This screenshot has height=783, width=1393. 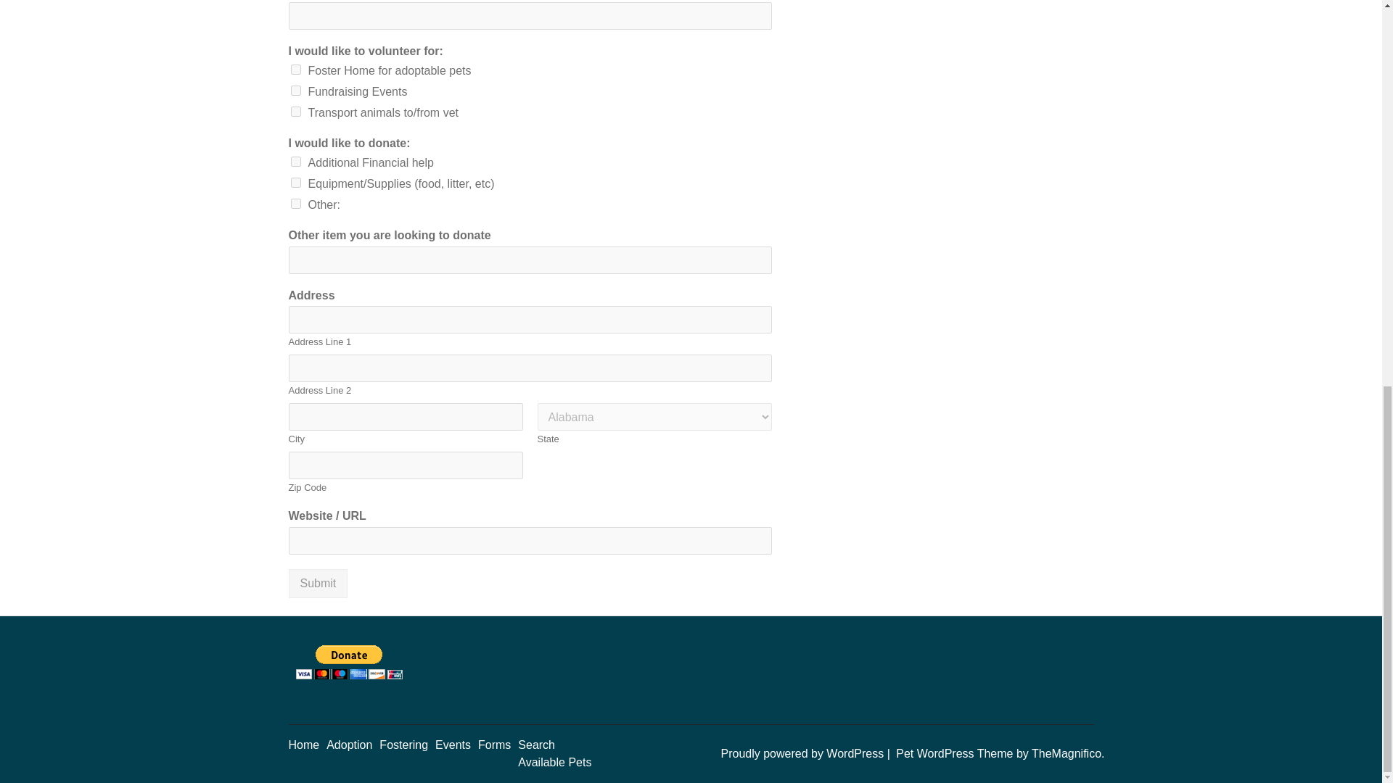 I want to click on Home, so click(x=304, y=745).